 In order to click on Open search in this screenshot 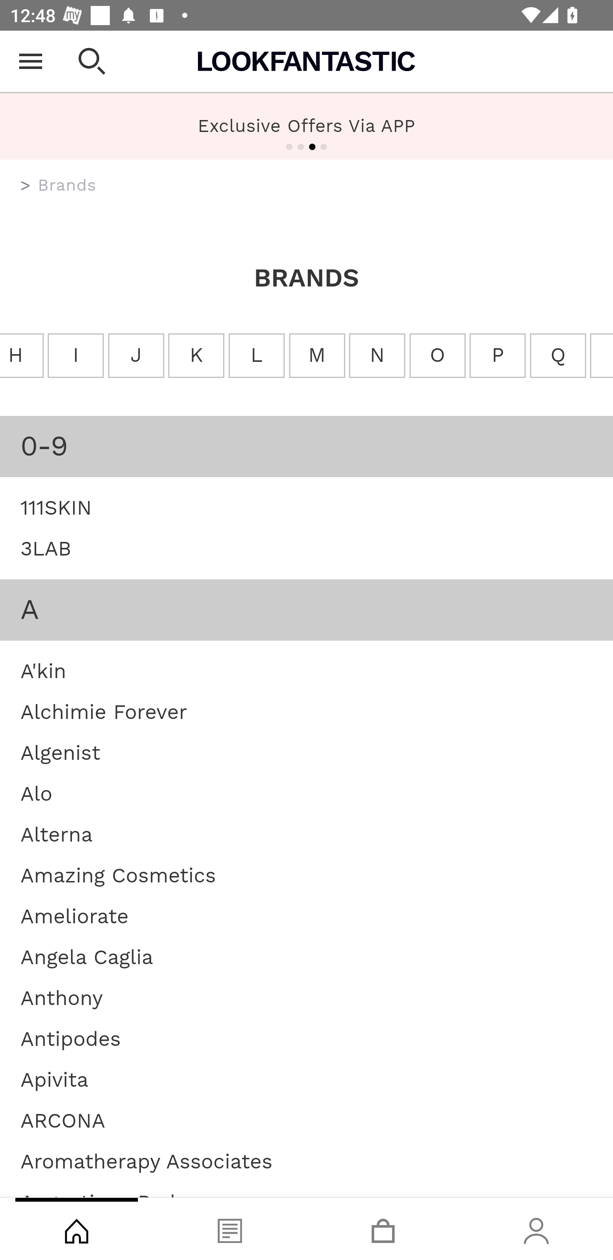, I will do `click(92, 61)`.